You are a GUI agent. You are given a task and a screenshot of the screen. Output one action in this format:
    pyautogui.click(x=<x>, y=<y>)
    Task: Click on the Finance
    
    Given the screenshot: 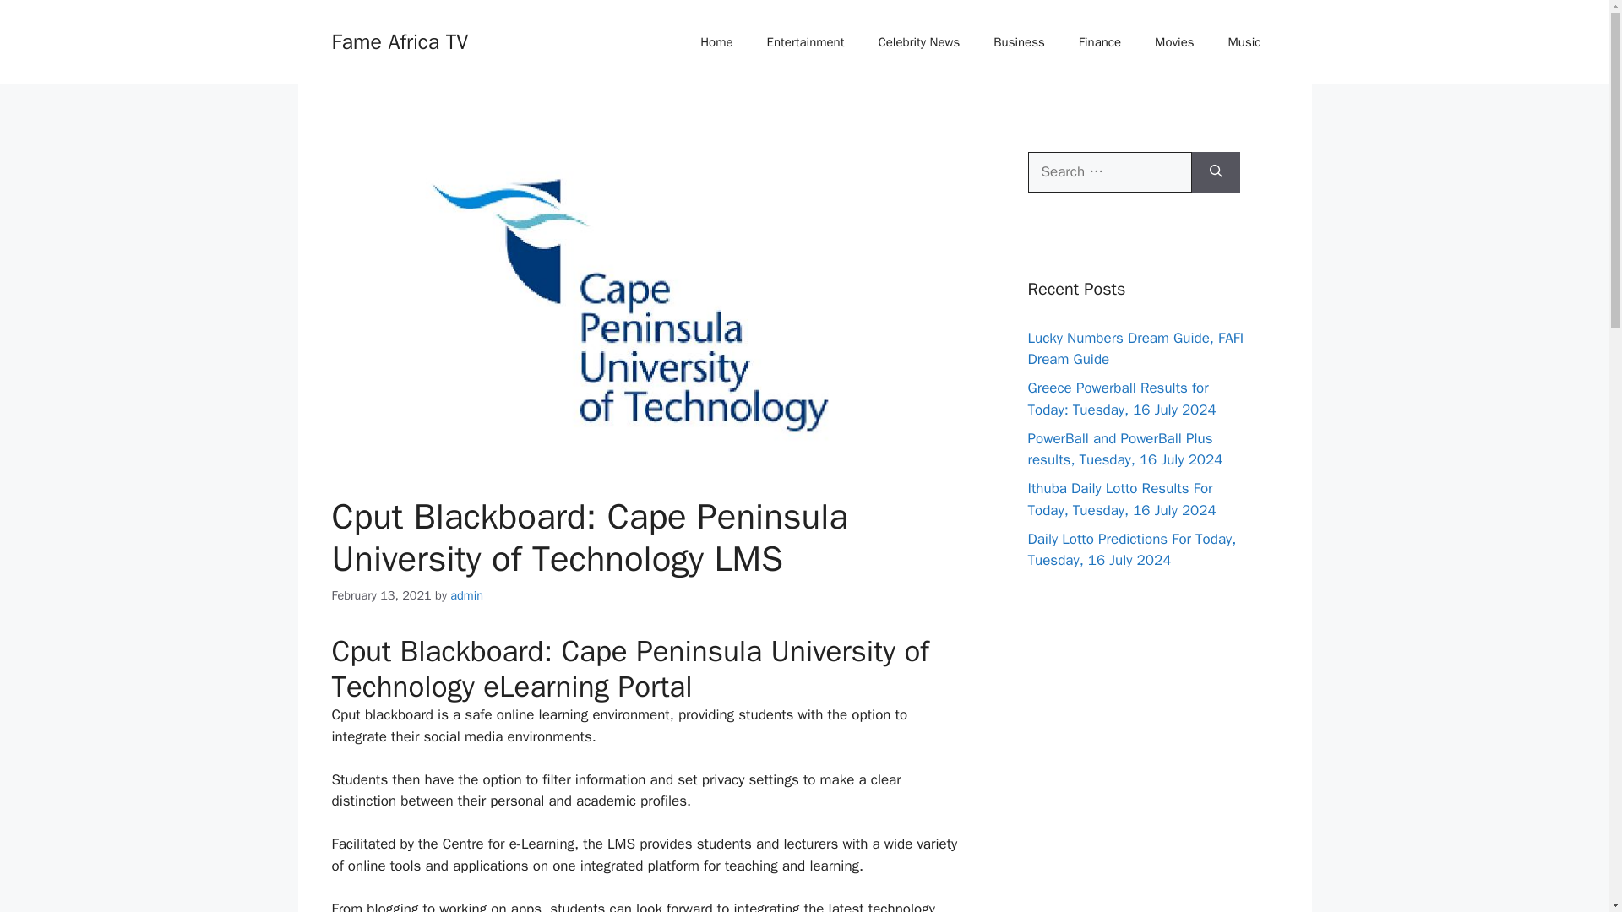 What is the action you would take?
    pyautogui.click(x=1100, y=42)
    